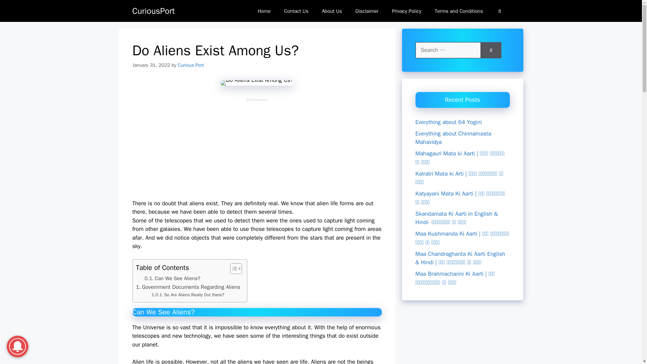 The image size is (647, 364). Describe the element at coordinates (257, 149) in the screenshot. I see `Advertisement` at that location.